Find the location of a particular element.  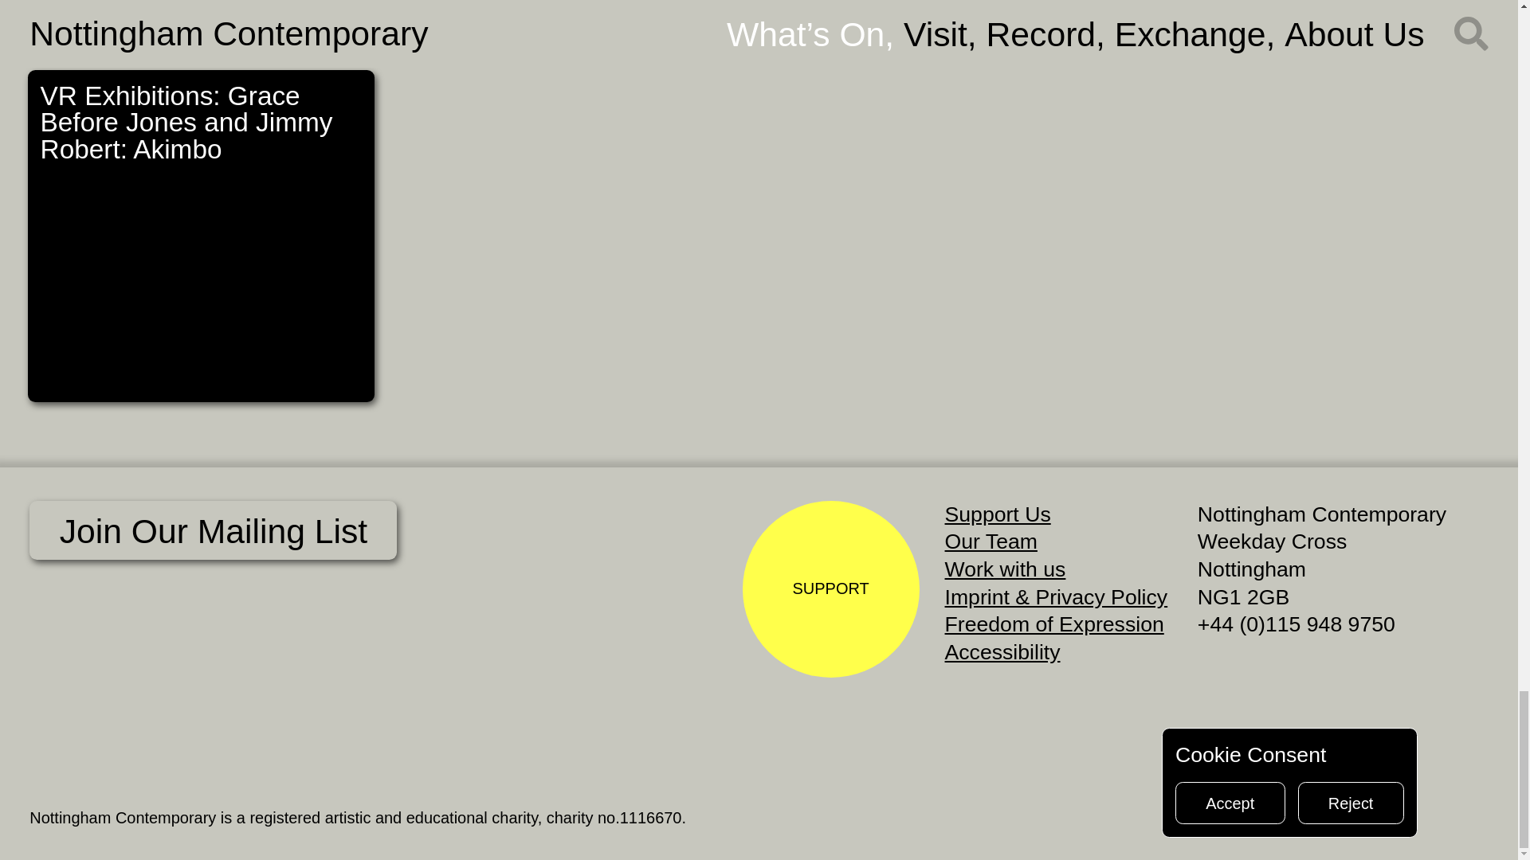

SUPPORT is located at coordinates (830, 589).